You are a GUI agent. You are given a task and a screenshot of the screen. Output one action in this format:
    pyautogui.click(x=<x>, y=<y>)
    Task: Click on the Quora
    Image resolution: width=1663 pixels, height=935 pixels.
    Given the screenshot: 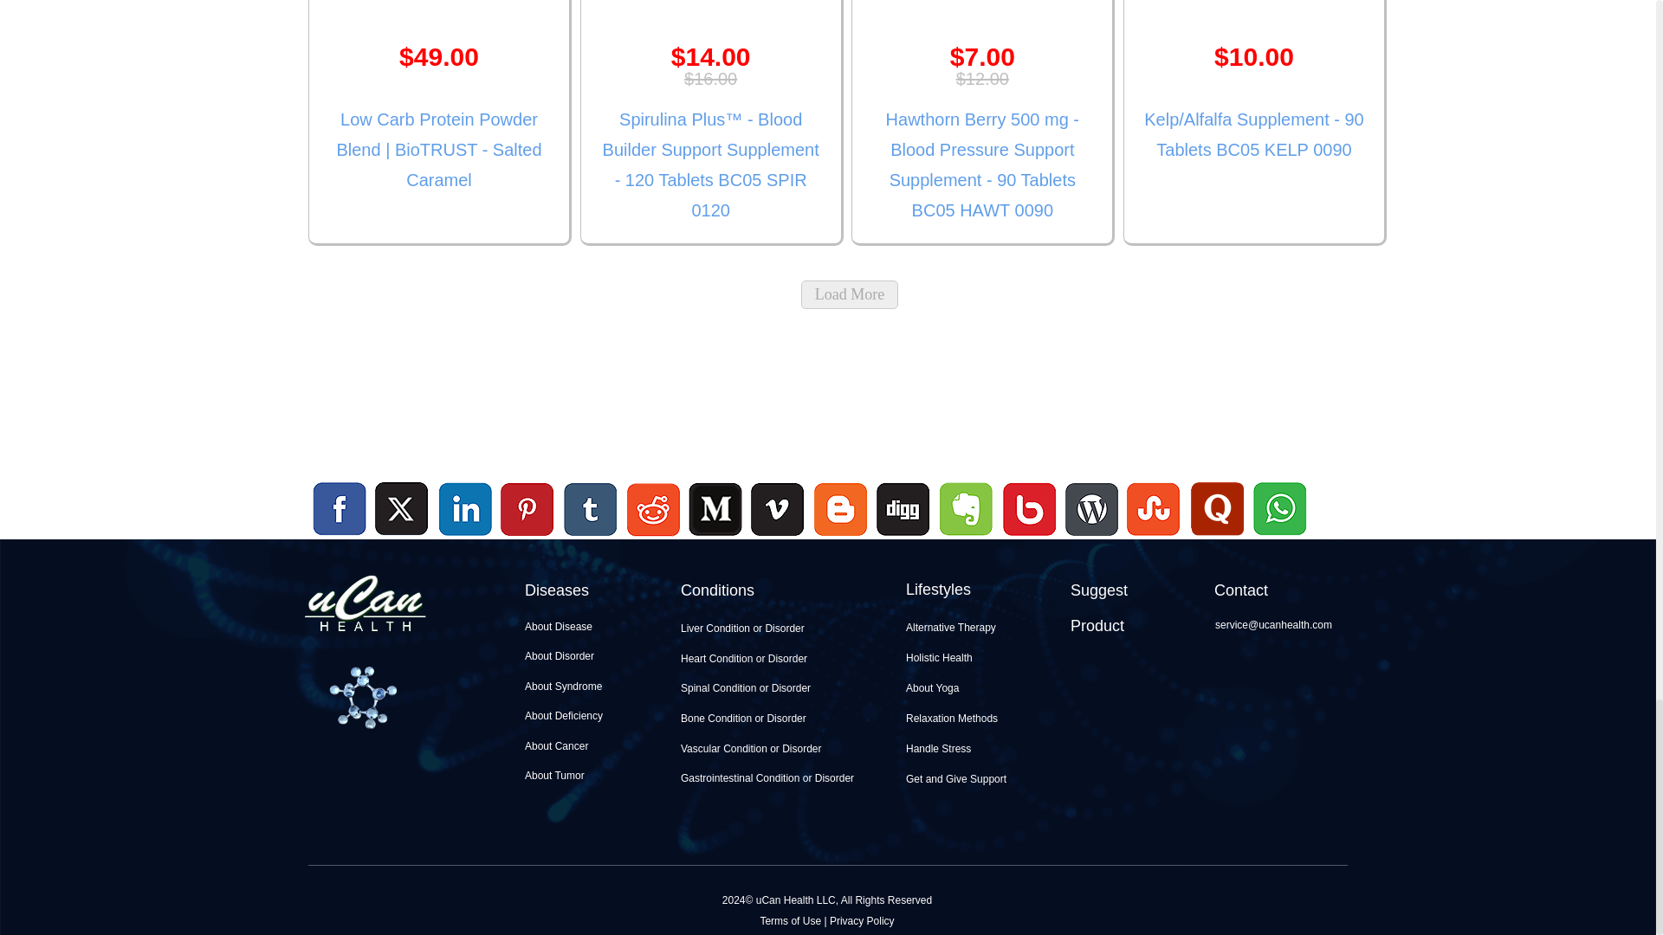 What is the action you would take?
    pyautogui.click(x=1216, y=538)
    